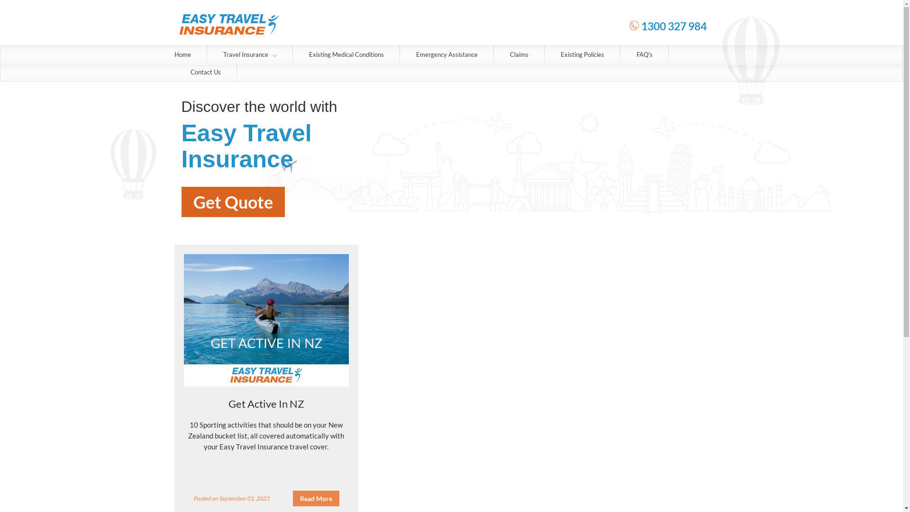 The image size is (910, 512). Describe the element at coordinates (582, 55) in the screenshot. I see `Existing Policies` at that location.